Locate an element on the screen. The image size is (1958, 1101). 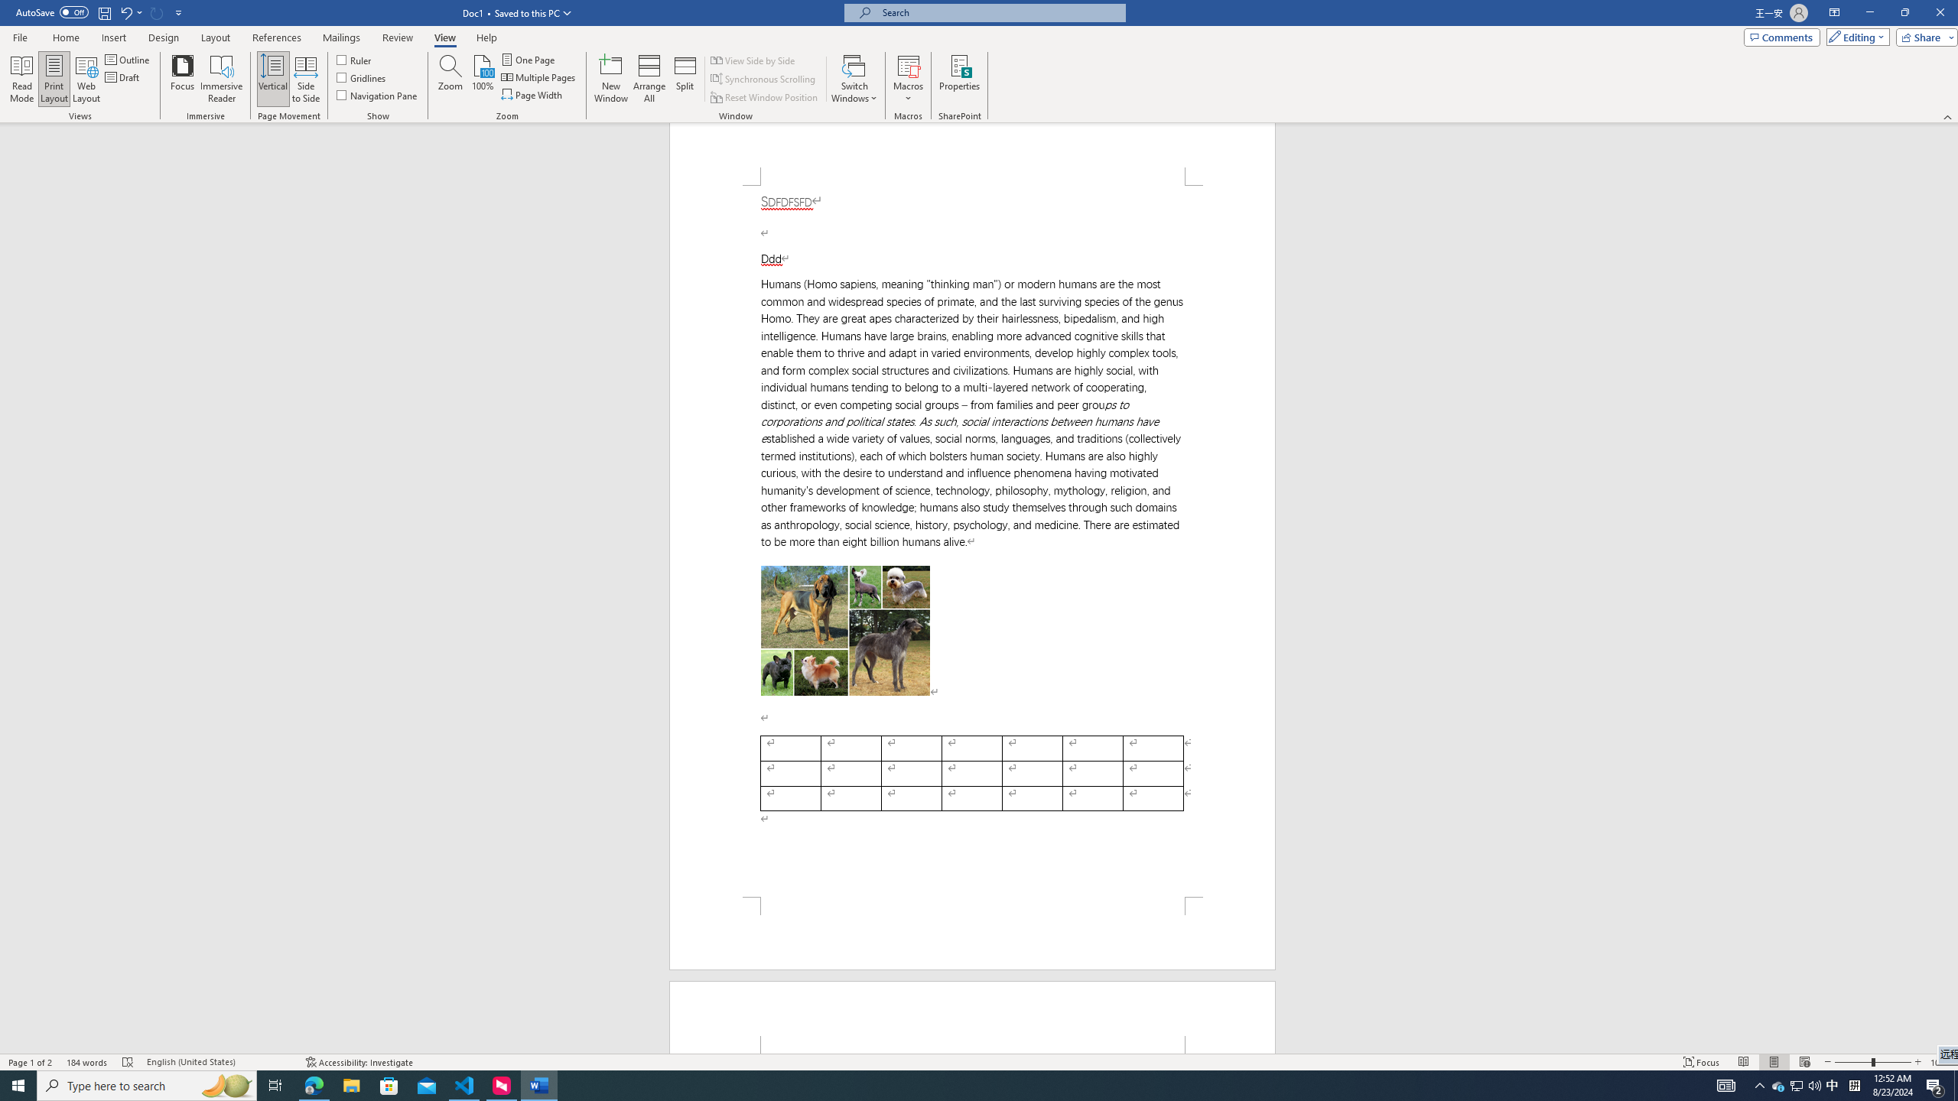
Multiple Pages is located at coordinates (538, 76).